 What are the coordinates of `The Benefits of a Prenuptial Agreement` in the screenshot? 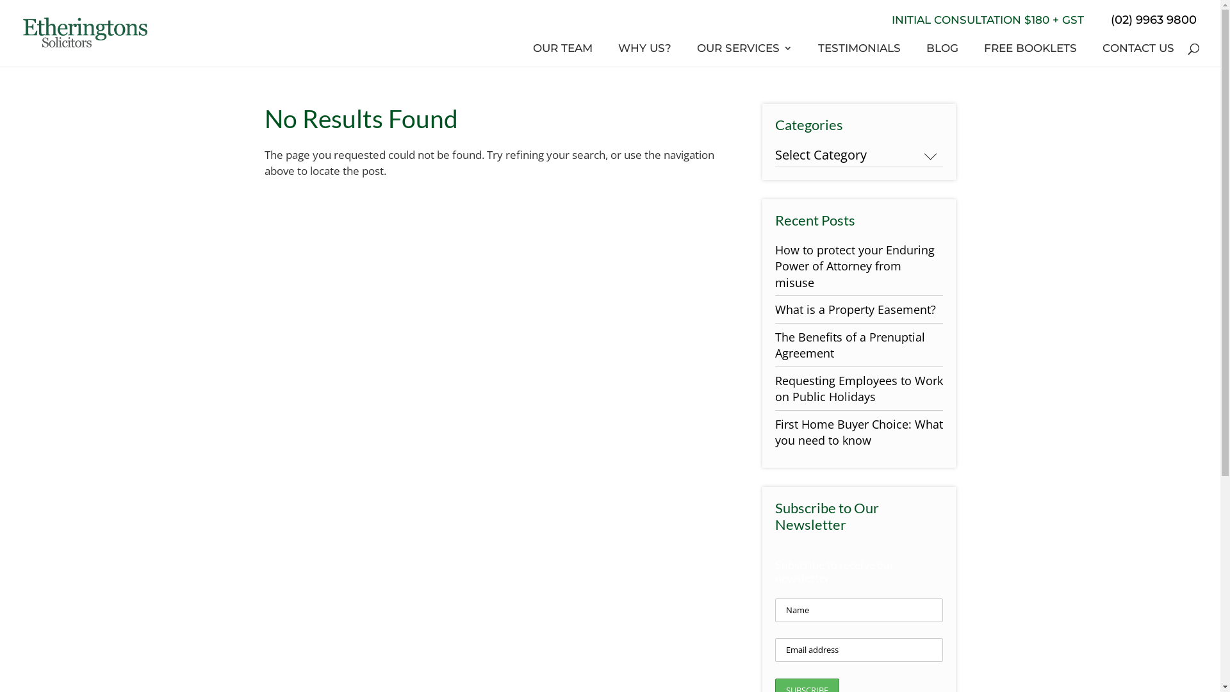 It's located at (850, 345).